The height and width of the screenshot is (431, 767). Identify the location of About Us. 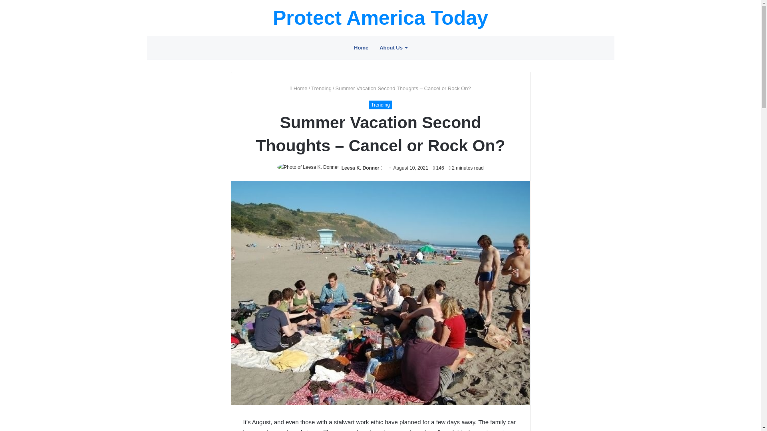
(393, 48).